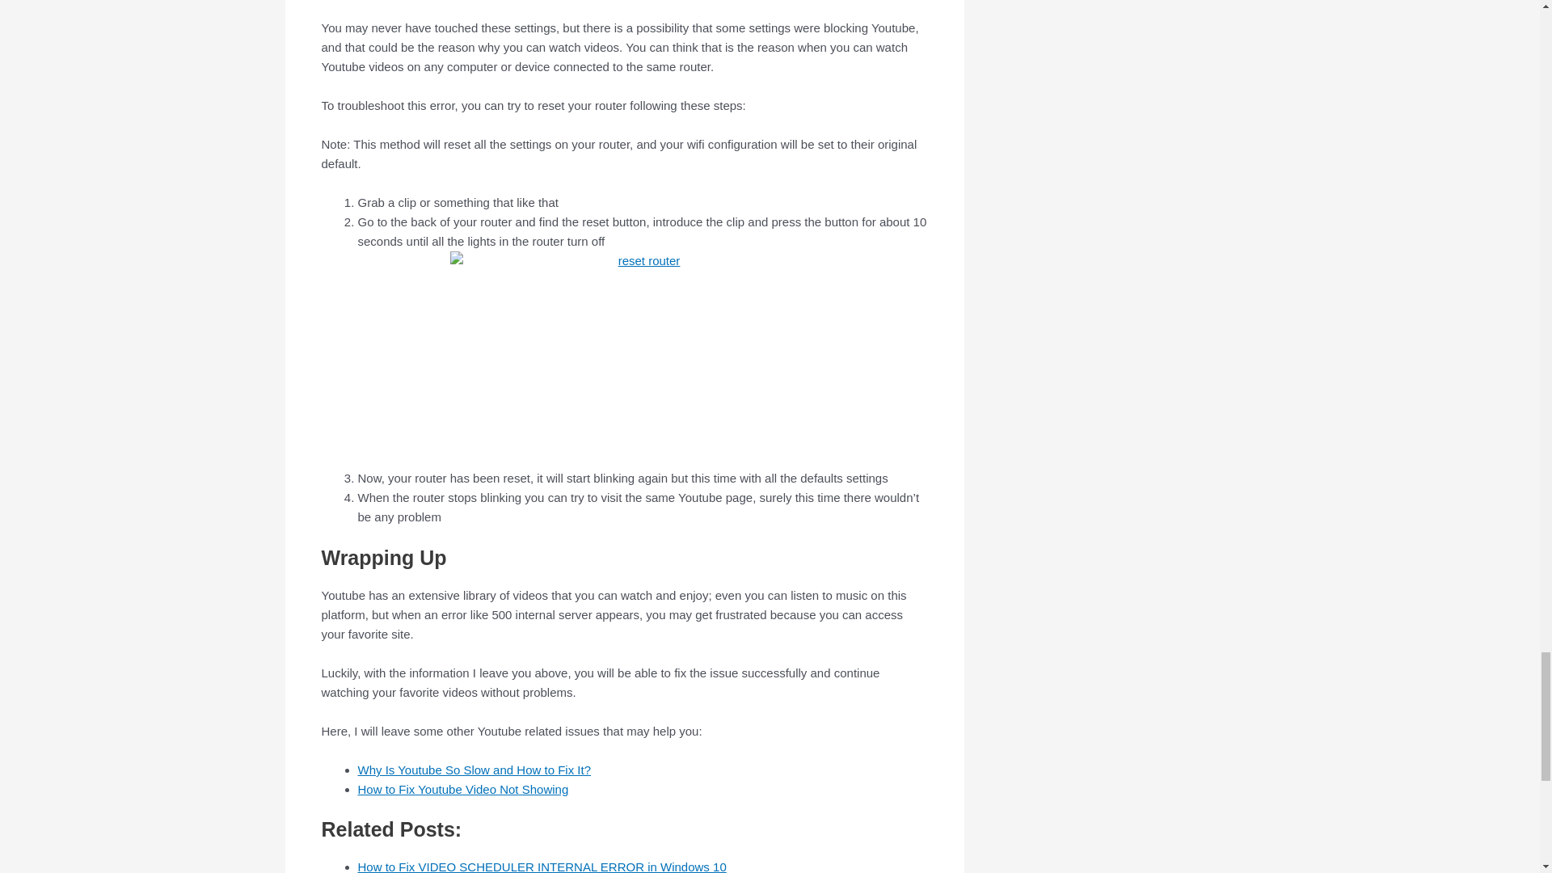 The image size is (1552, 873). Describe the element at coordinates (462, 789) in the screenshot. I see `How to Fix Youtube Video Not Showing` at that location.